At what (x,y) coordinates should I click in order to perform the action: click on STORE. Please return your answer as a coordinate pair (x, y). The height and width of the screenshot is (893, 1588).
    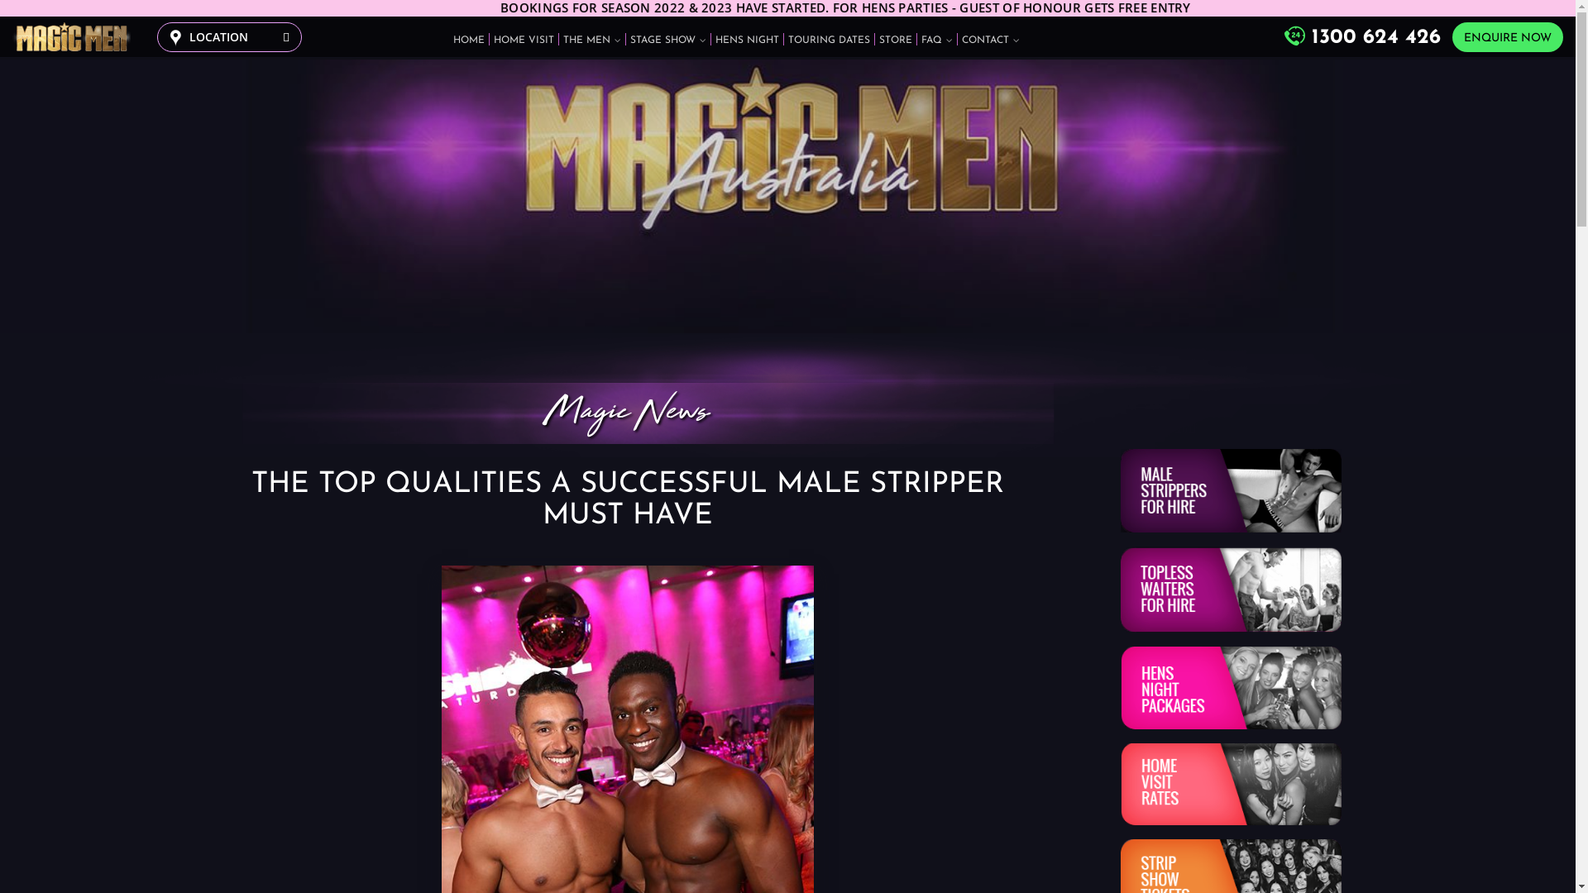
    Looking at the image, I should click on (896, 40).